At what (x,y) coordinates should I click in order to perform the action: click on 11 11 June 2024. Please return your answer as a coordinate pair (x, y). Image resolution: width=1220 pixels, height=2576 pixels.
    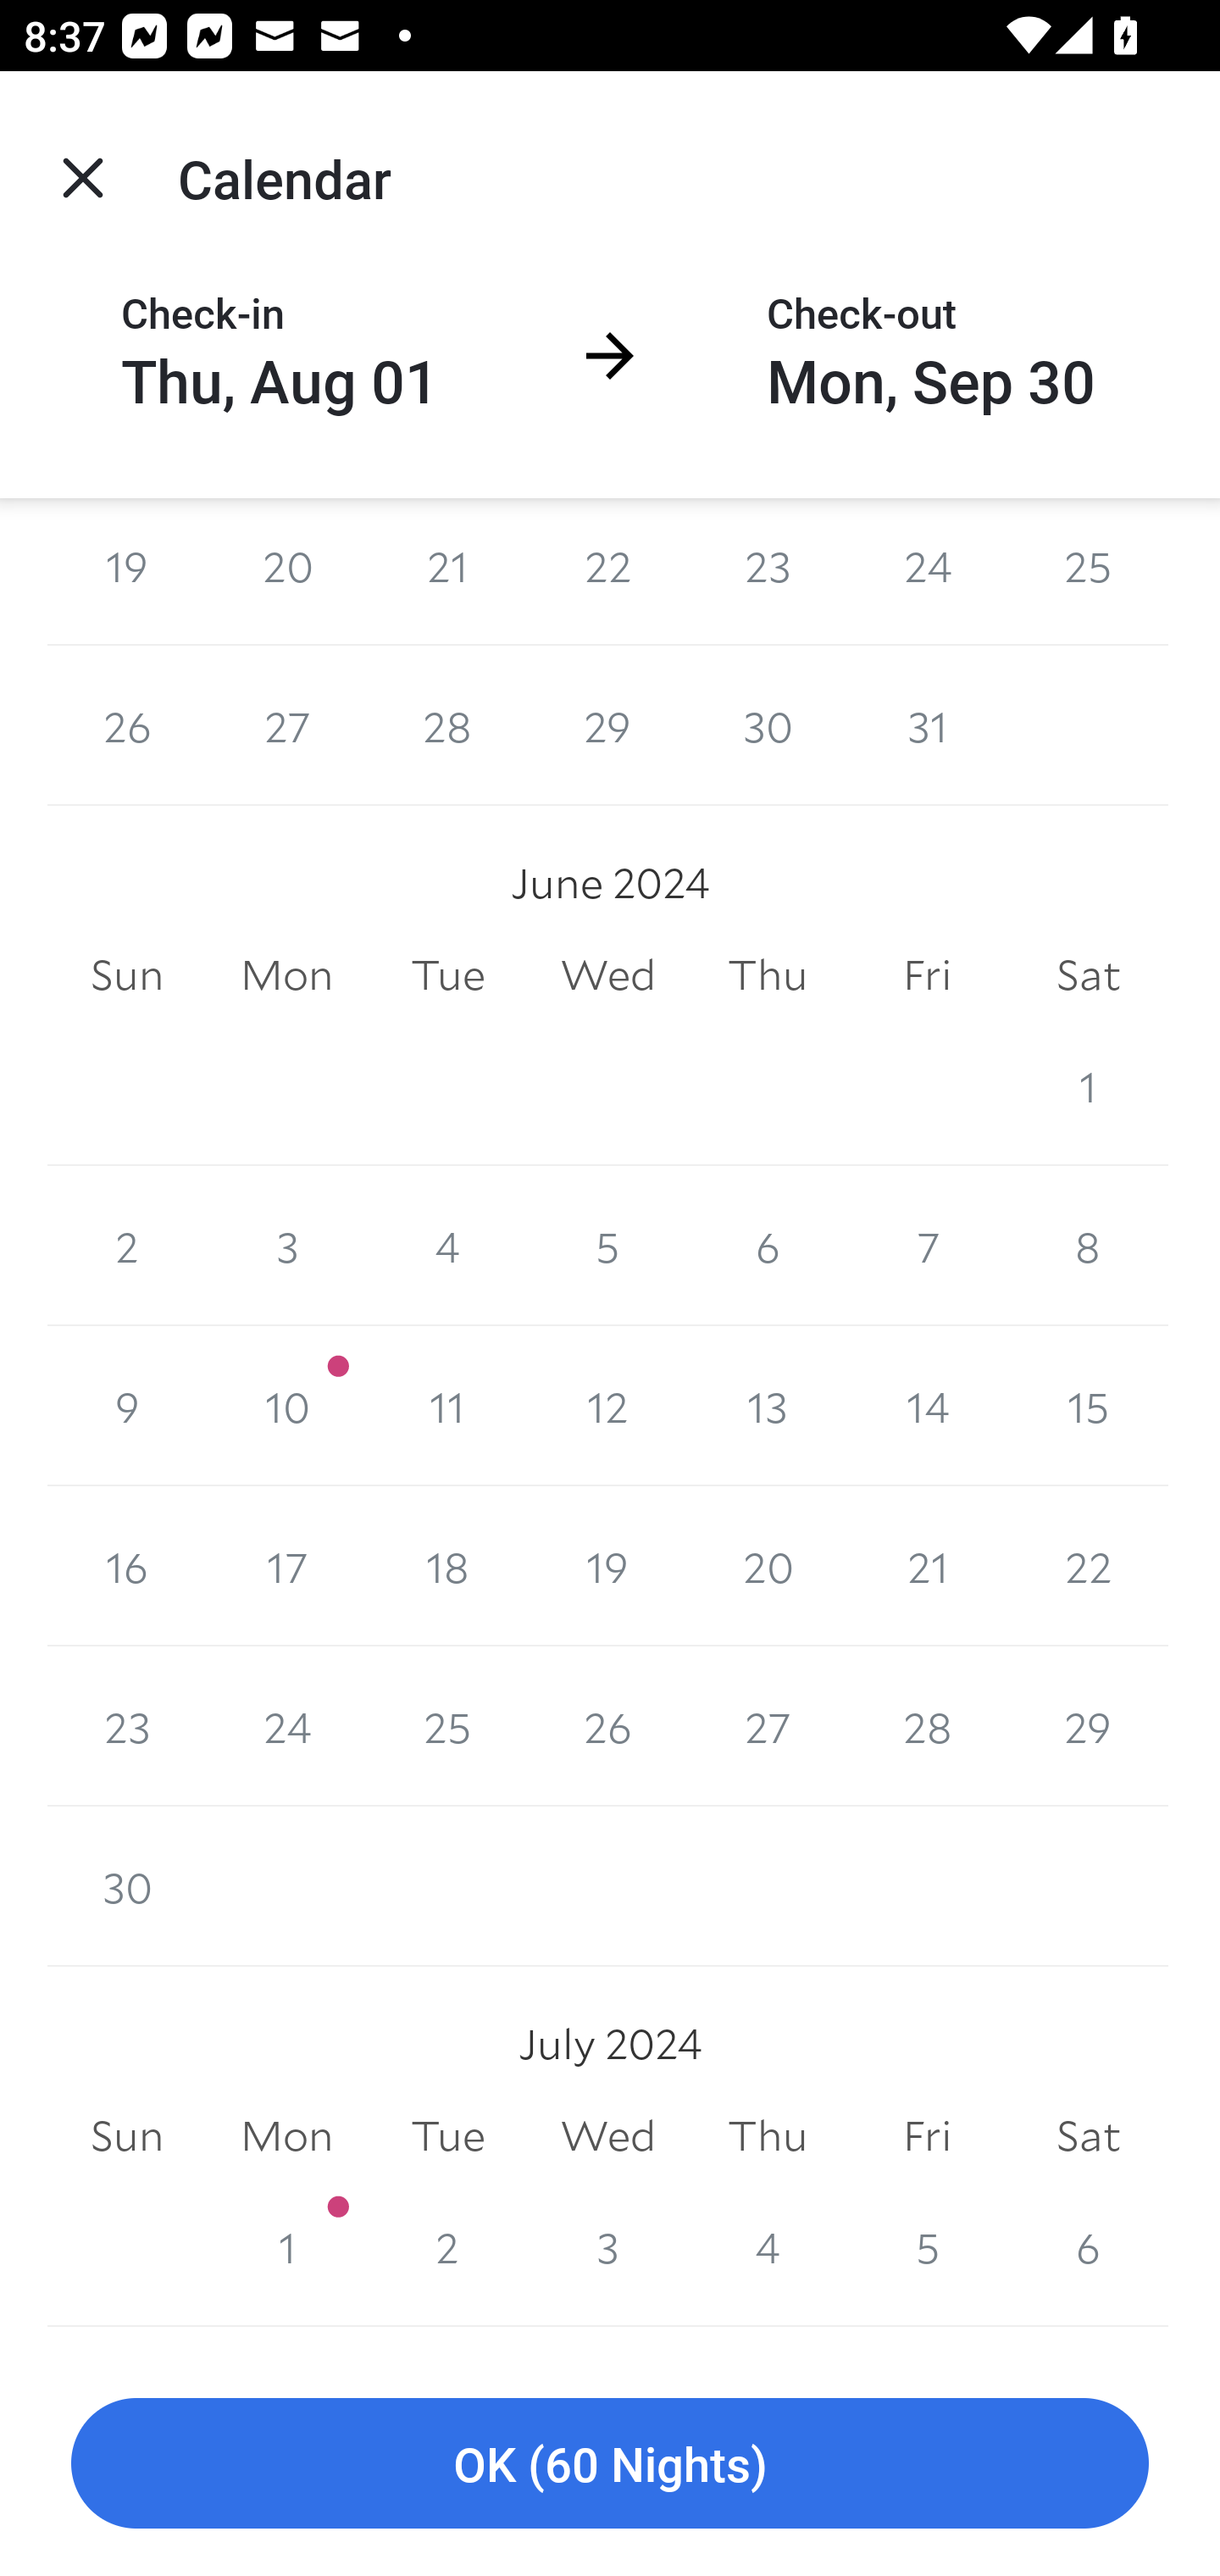
    Looking at the image, I should click on (447, 1407).